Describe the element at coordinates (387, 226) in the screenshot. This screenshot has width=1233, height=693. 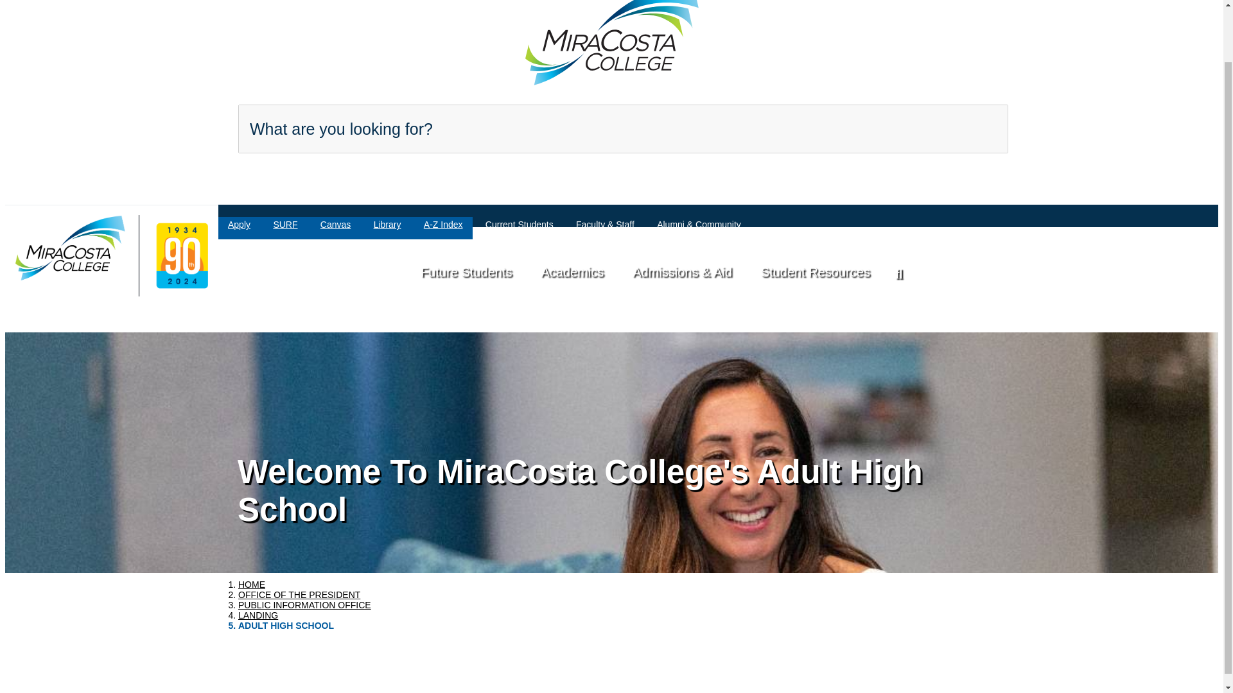
I see `Library` at that location.